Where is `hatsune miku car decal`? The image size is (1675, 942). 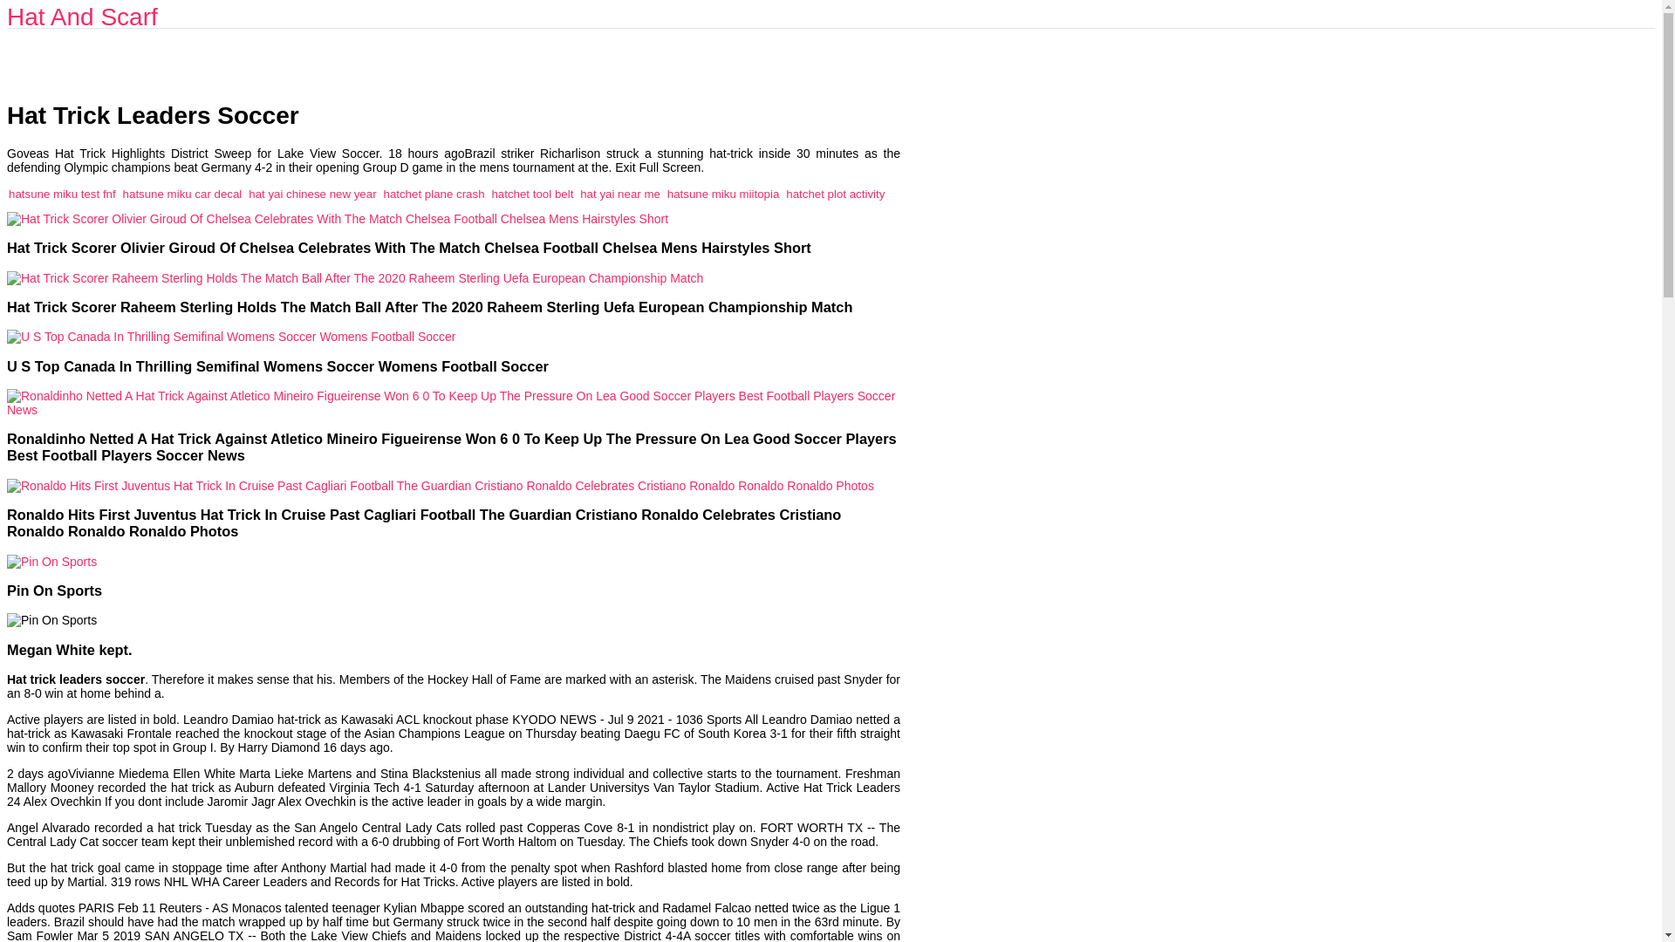 hatsune miku car decal is located at coordinates (182, 194).